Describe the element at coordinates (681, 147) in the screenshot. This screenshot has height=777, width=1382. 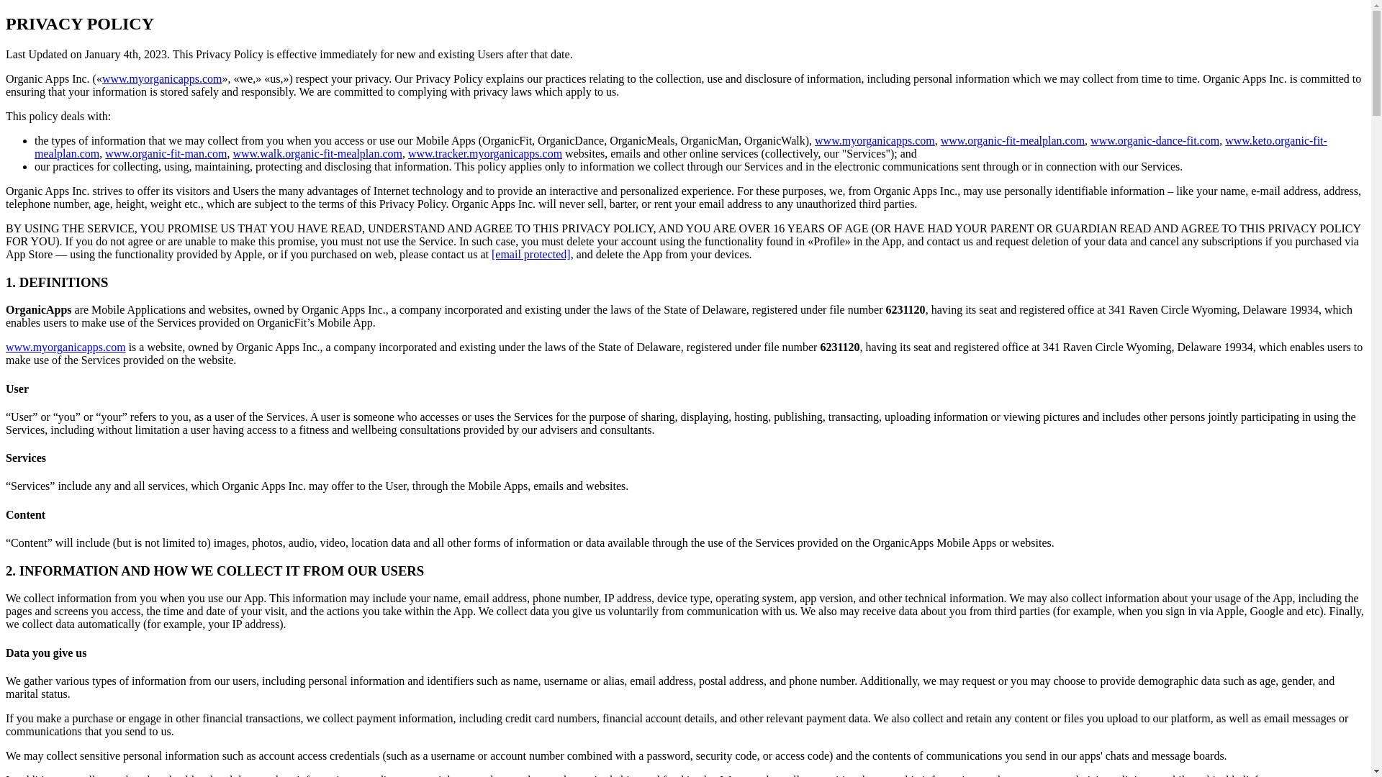
I see `www.keto.organic-fit-mealplan.com` at that location.